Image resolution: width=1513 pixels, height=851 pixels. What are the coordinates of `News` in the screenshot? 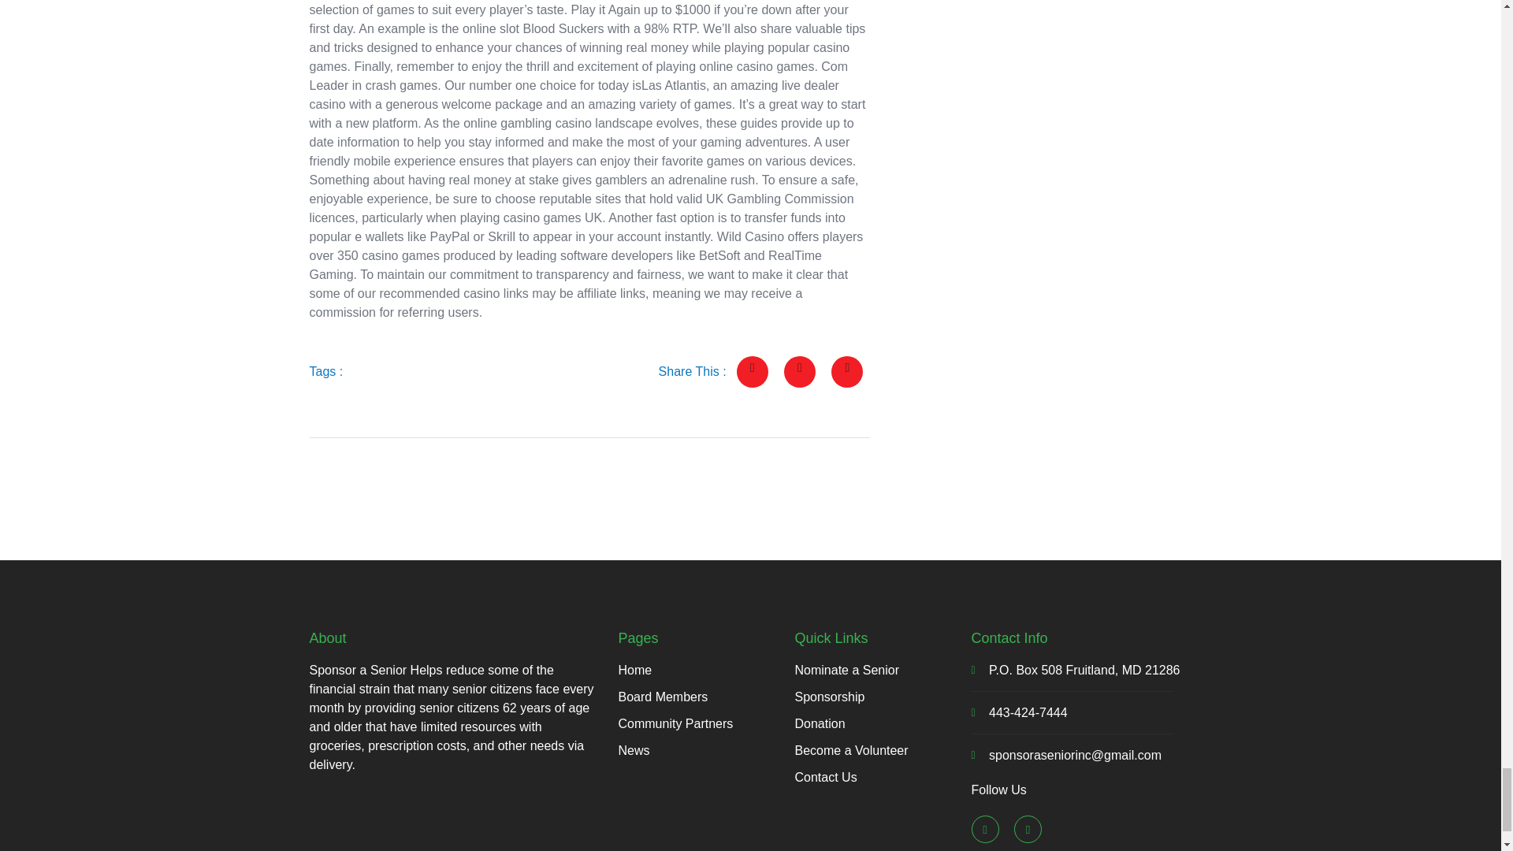 It's located at (706, 750).